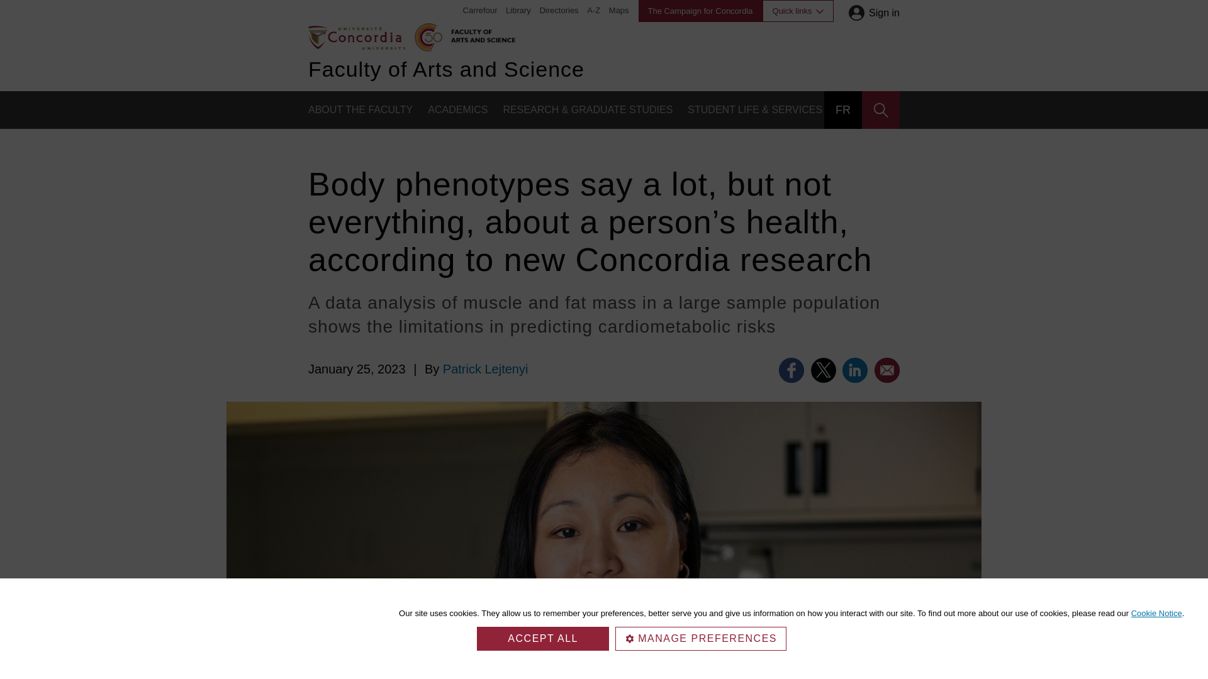 The image size is (1208, 679). I want to click on Share on Facebook, so click(791, 370).